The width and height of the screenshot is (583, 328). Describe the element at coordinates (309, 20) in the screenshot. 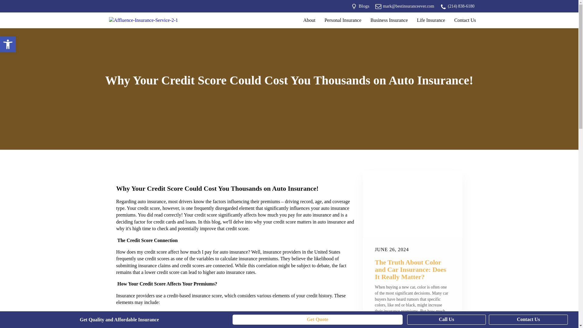

I see `About` at that location.